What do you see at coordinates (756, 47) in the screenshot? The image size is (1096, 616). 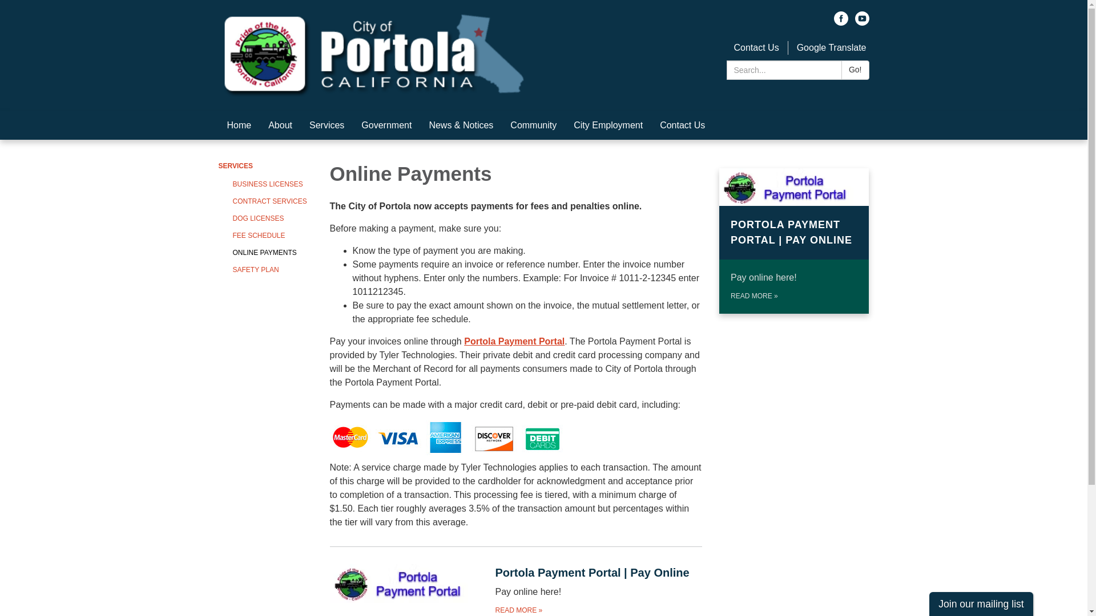 I see `Contact Us` at bounding box center [756, 47].